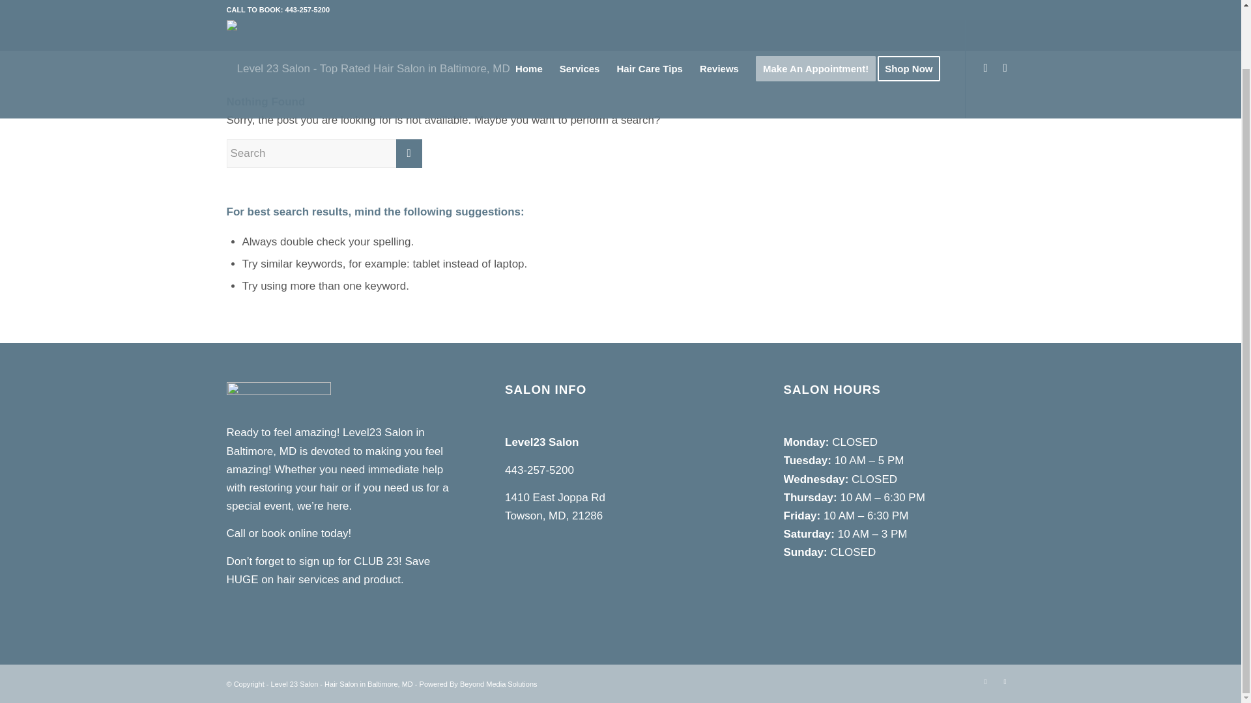 Image resolution: width=1251 pixels, height=703 pixels. What do you see at coordinates (580, 25) in the screenshot?
I see `Services` at bounding box center [580, 25].